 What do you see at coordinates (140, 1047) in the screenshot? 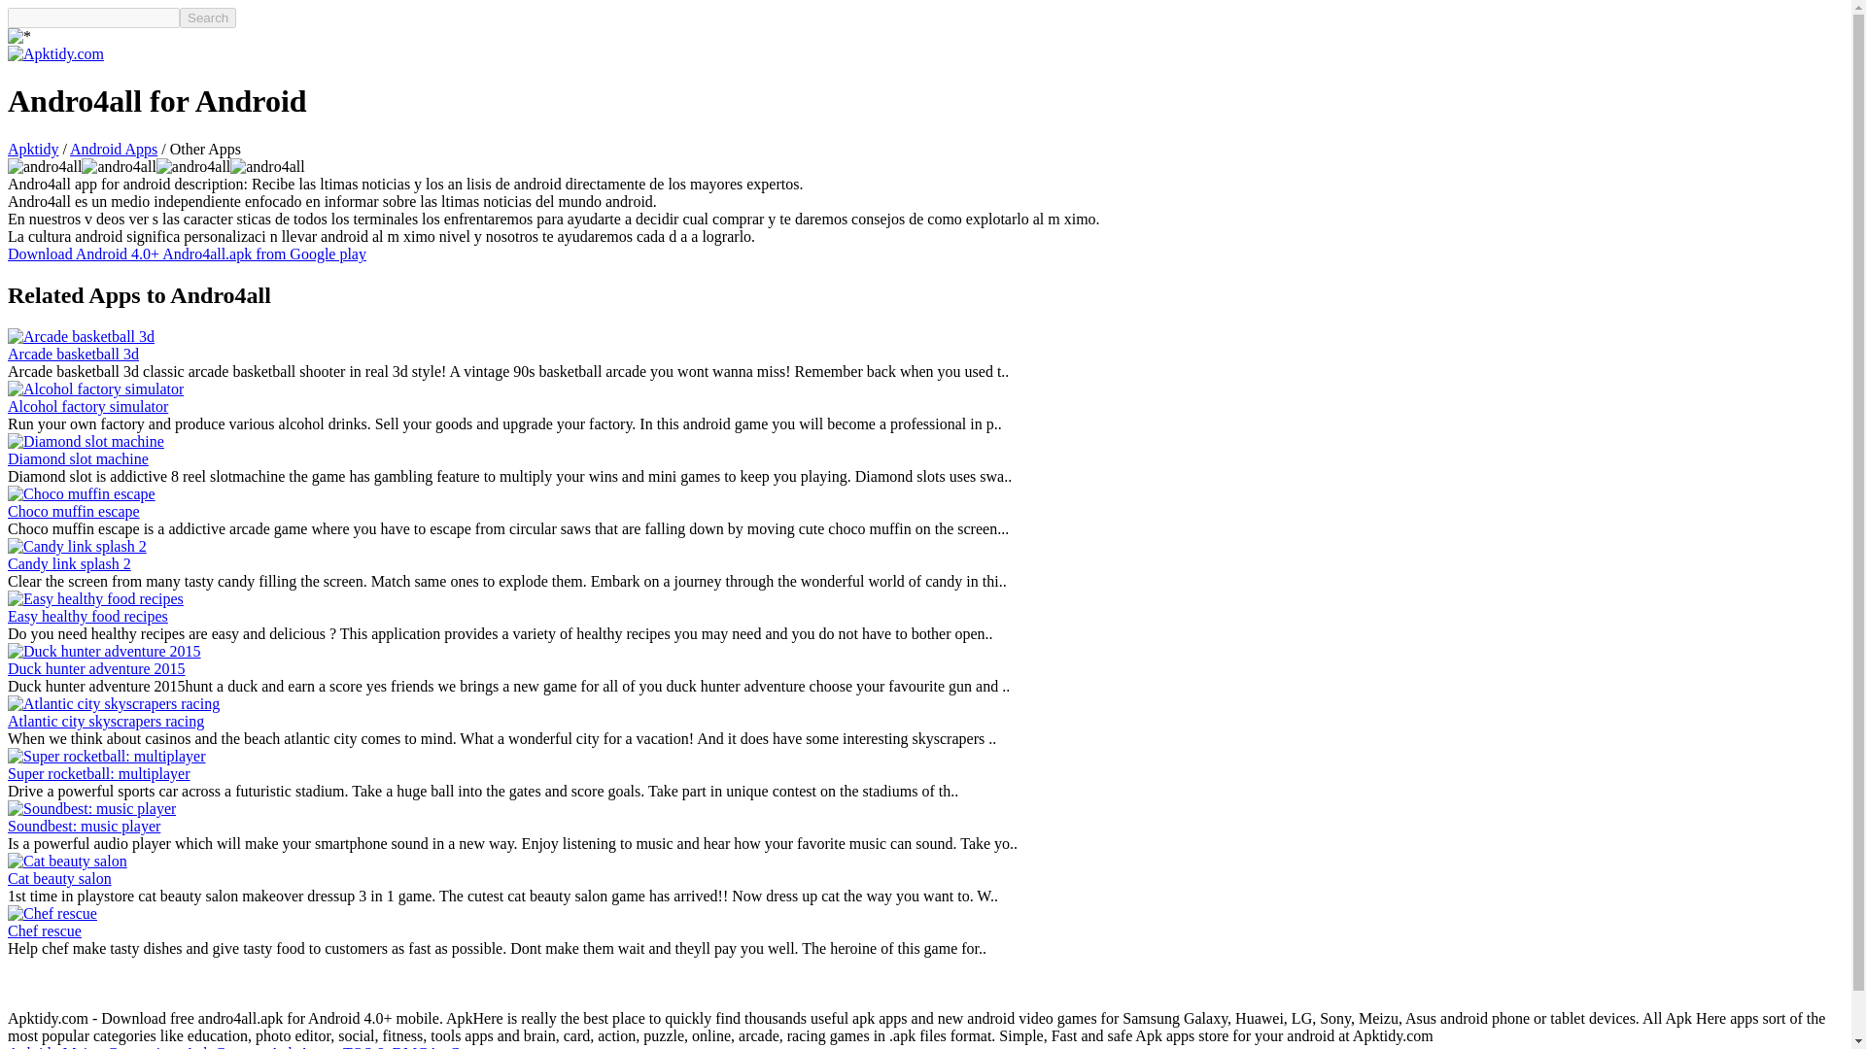
I see `Categories` at bounding box center [140, 1047].